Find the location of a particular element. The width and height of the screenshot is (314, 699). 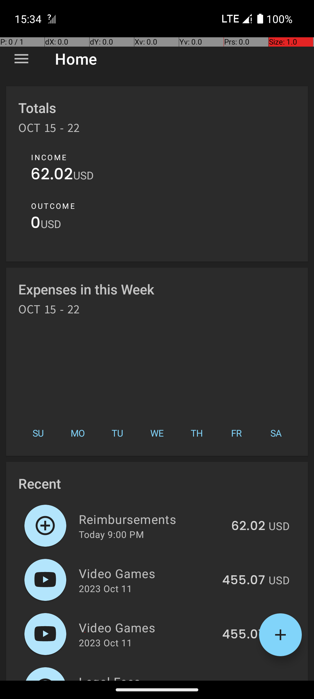

62.02 is located at coordinates (52, 175).